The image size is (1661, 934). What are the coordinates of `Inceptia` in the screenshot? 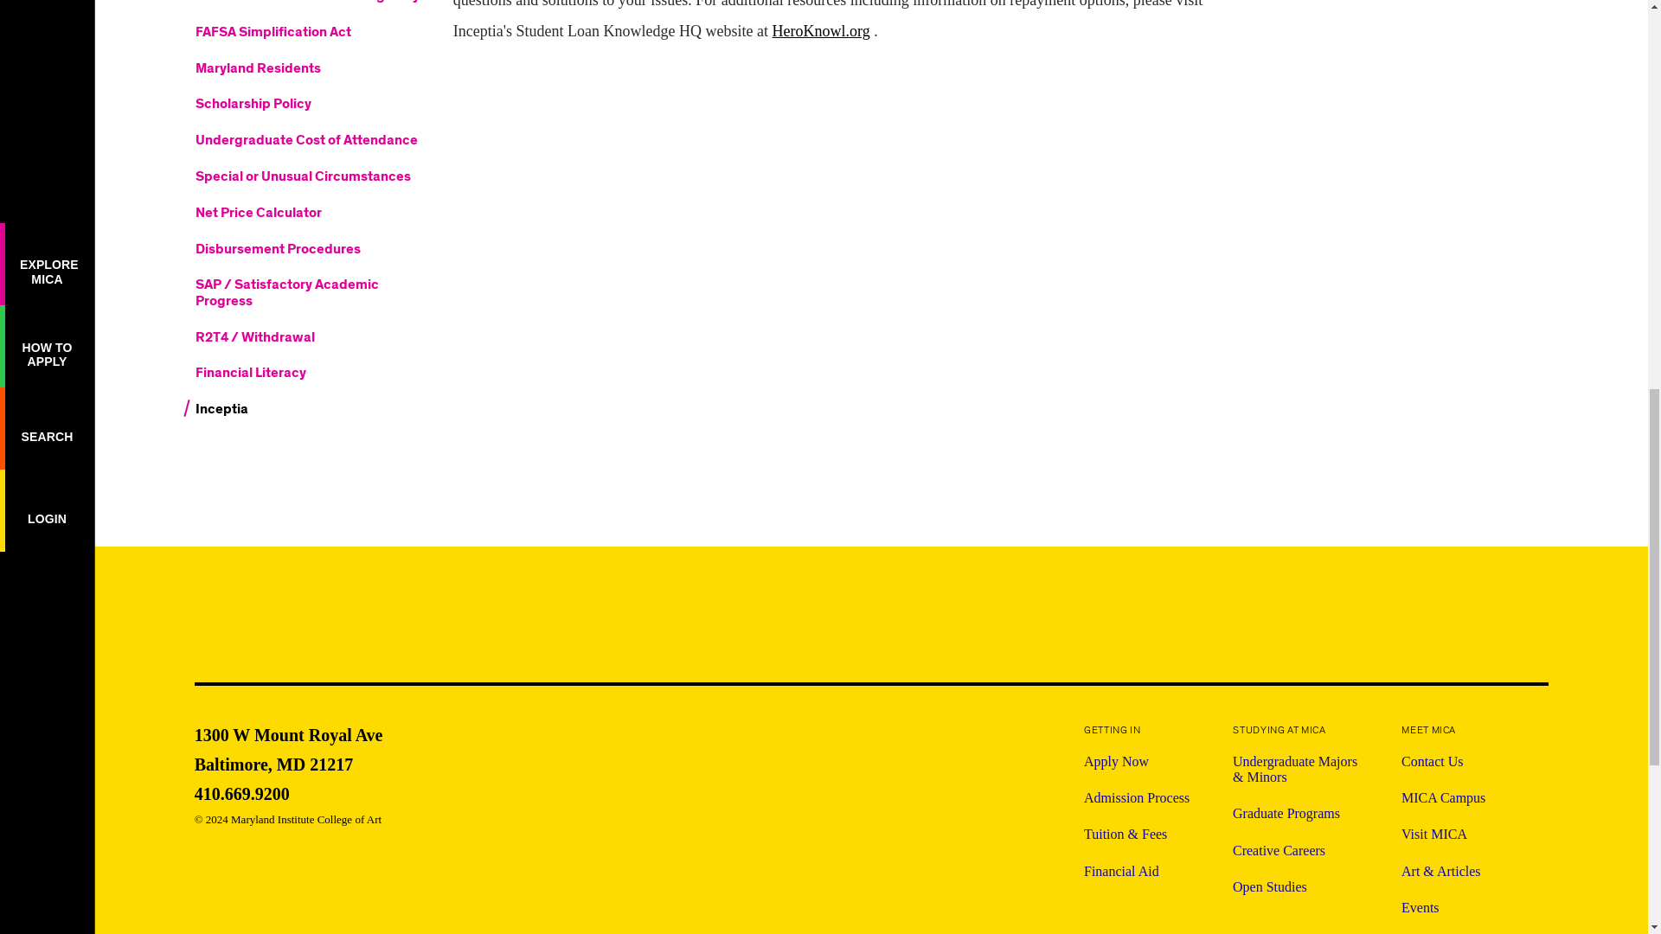 It's located at (308, 413).